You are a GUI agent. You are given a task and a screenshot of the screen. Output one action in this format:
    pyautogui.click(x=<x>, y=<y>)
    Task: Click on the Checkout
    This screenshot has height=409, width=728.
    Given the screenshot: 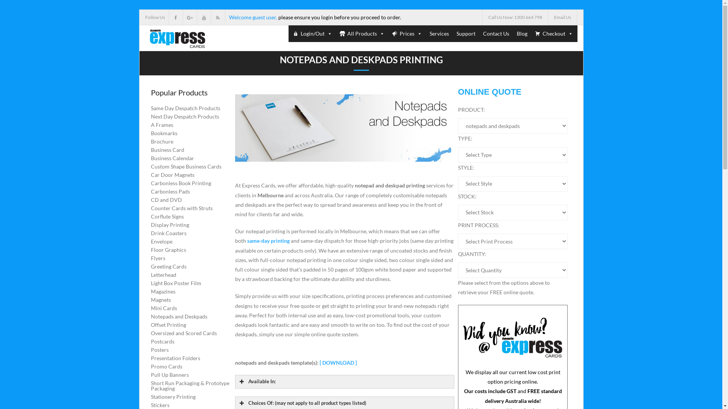 What is the action you would take?
    pyautogui.click(x=554, y=34)
    